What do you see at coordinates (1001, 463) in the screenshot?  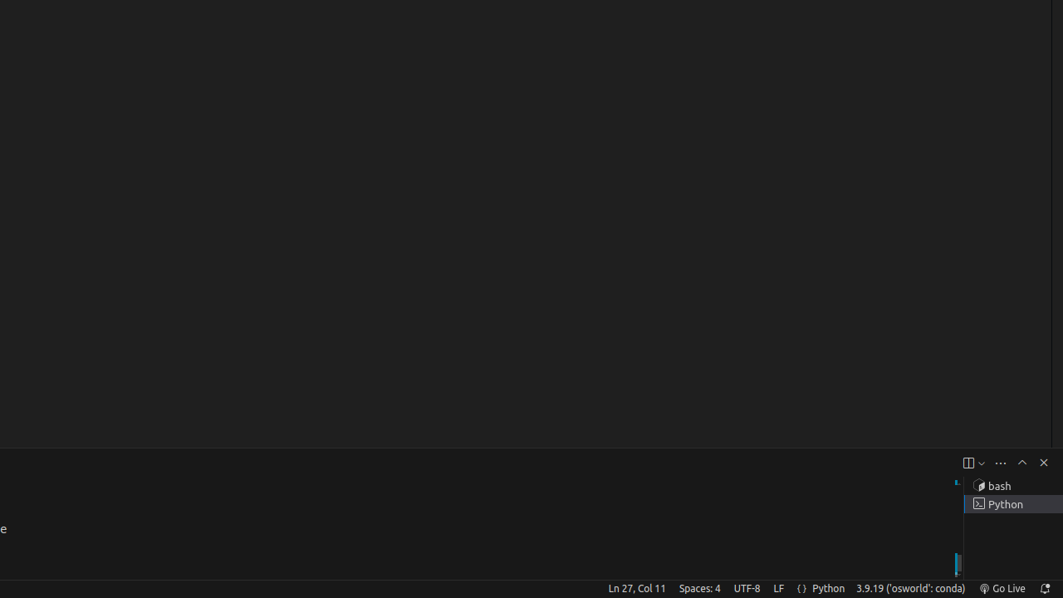 I see `Views and More Actions...` at bounding box center [1001, 463].